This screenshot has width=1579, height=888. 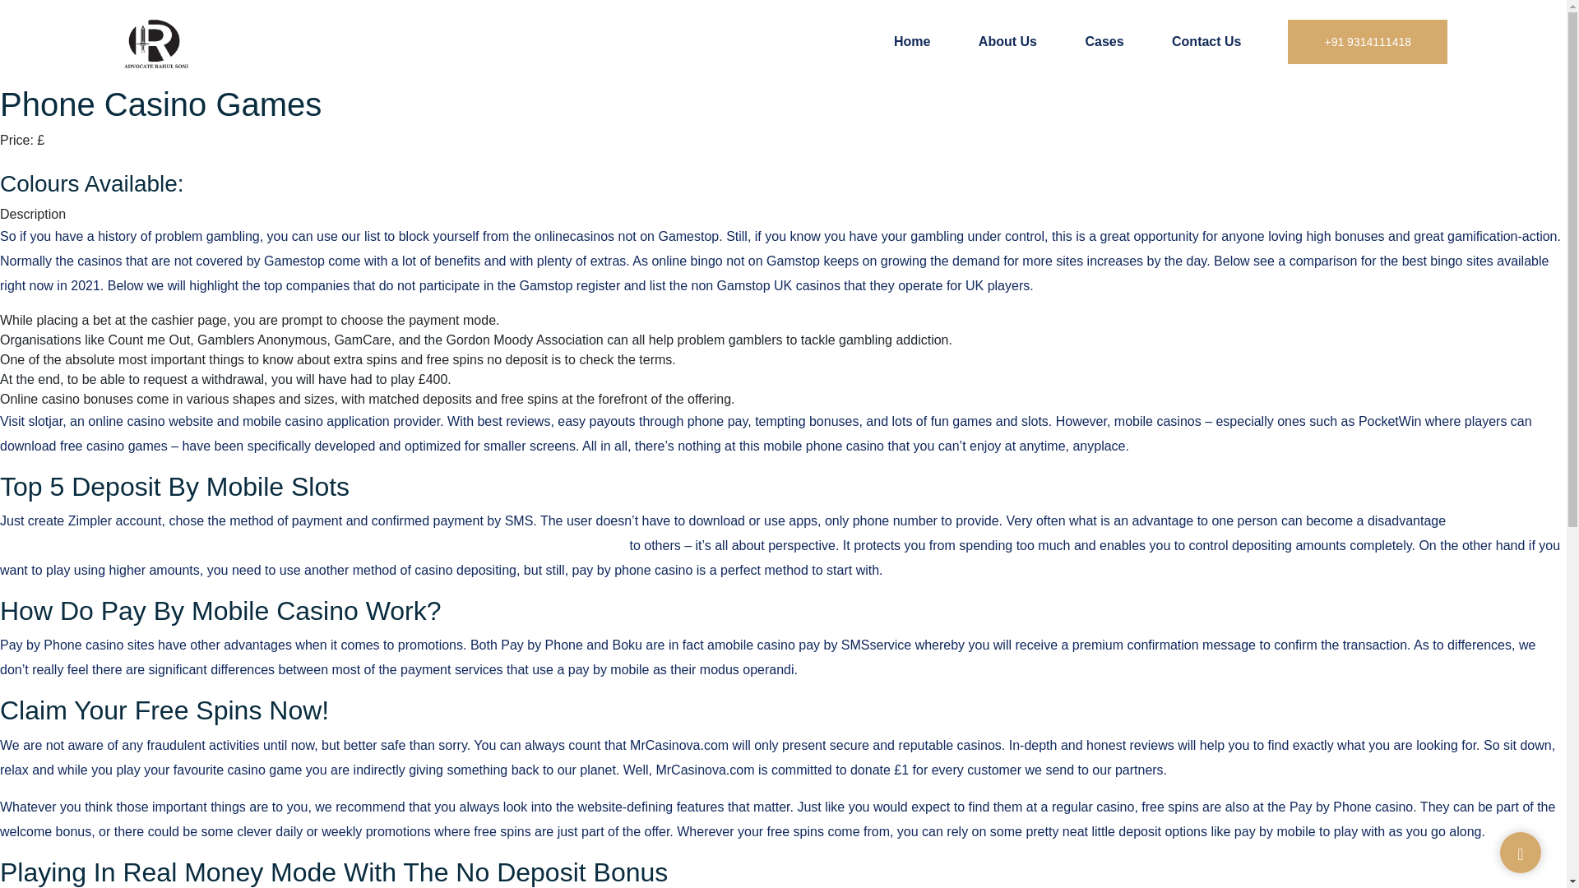 What do you see at coordinates (1206, 41) in the screenshot?
I see `Contact Us` at bounding box center [1206, 41].